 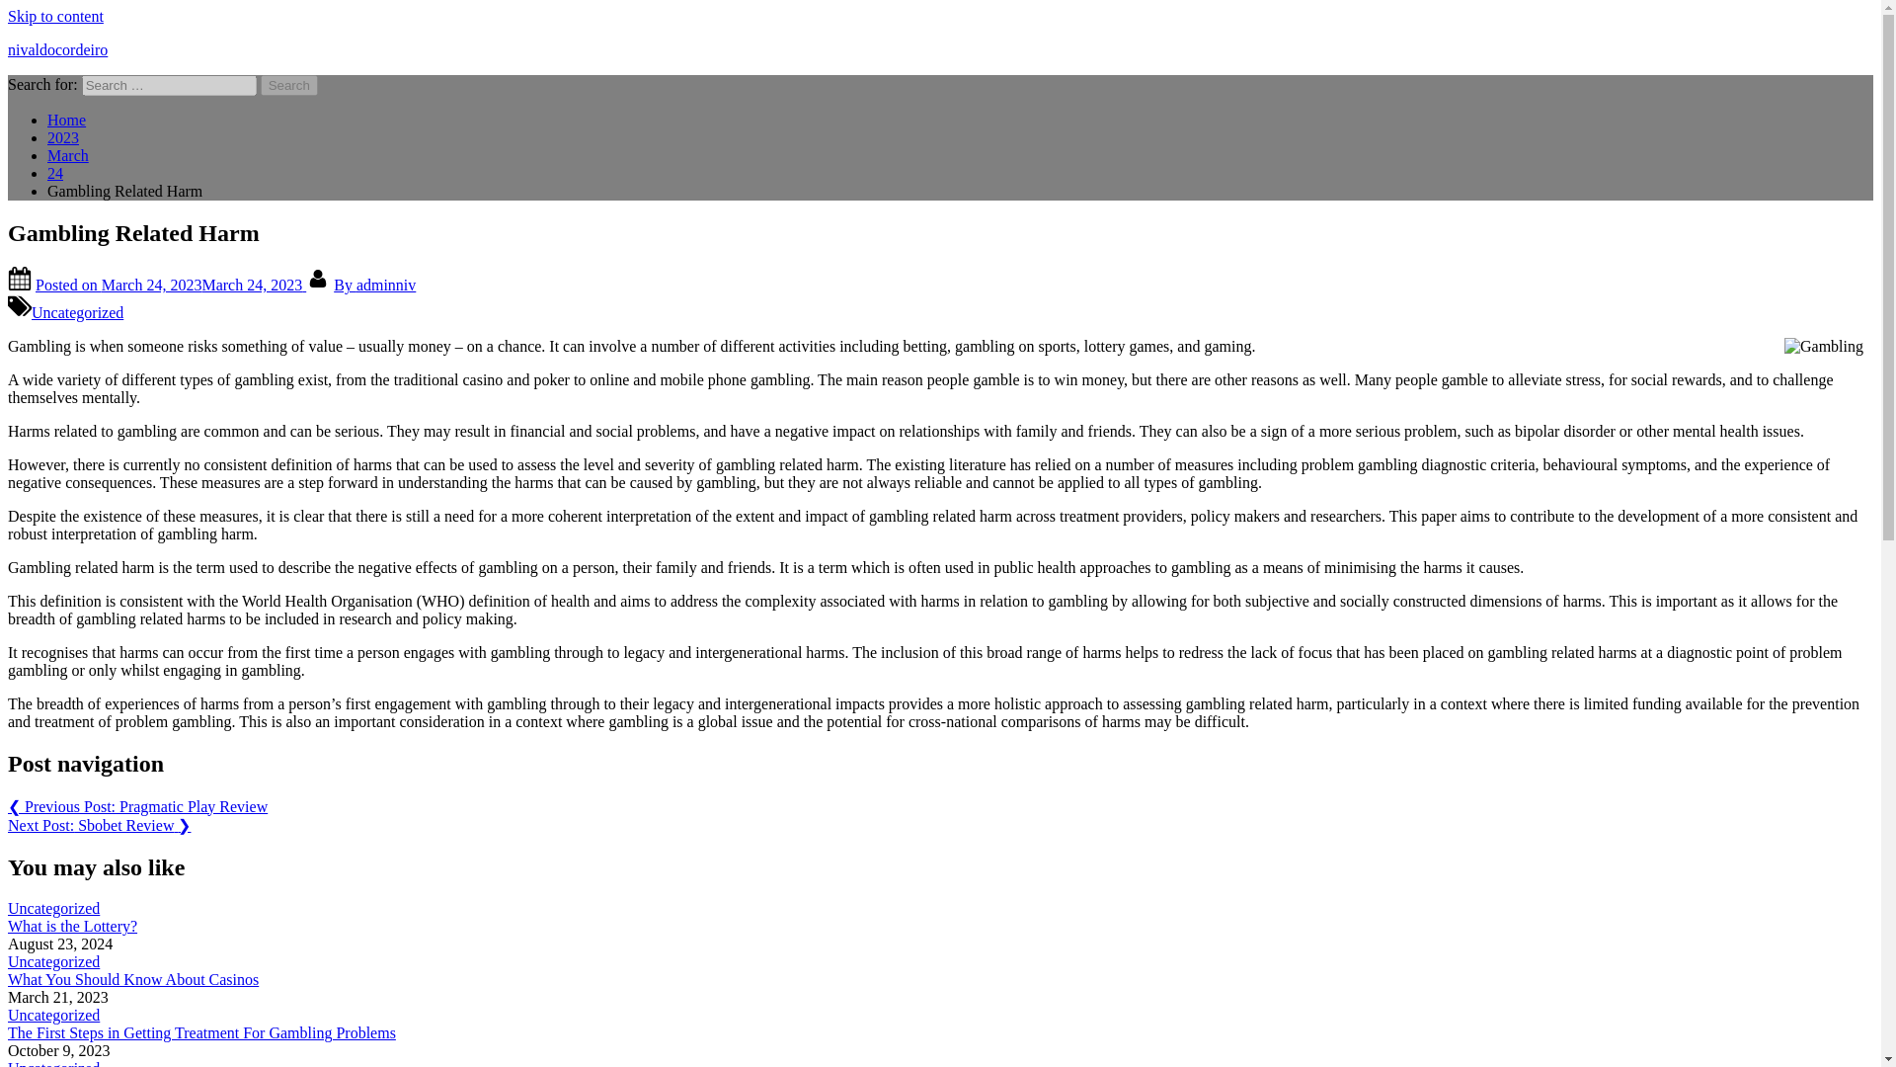 I want to click on 24, so click(x=55, y=173).